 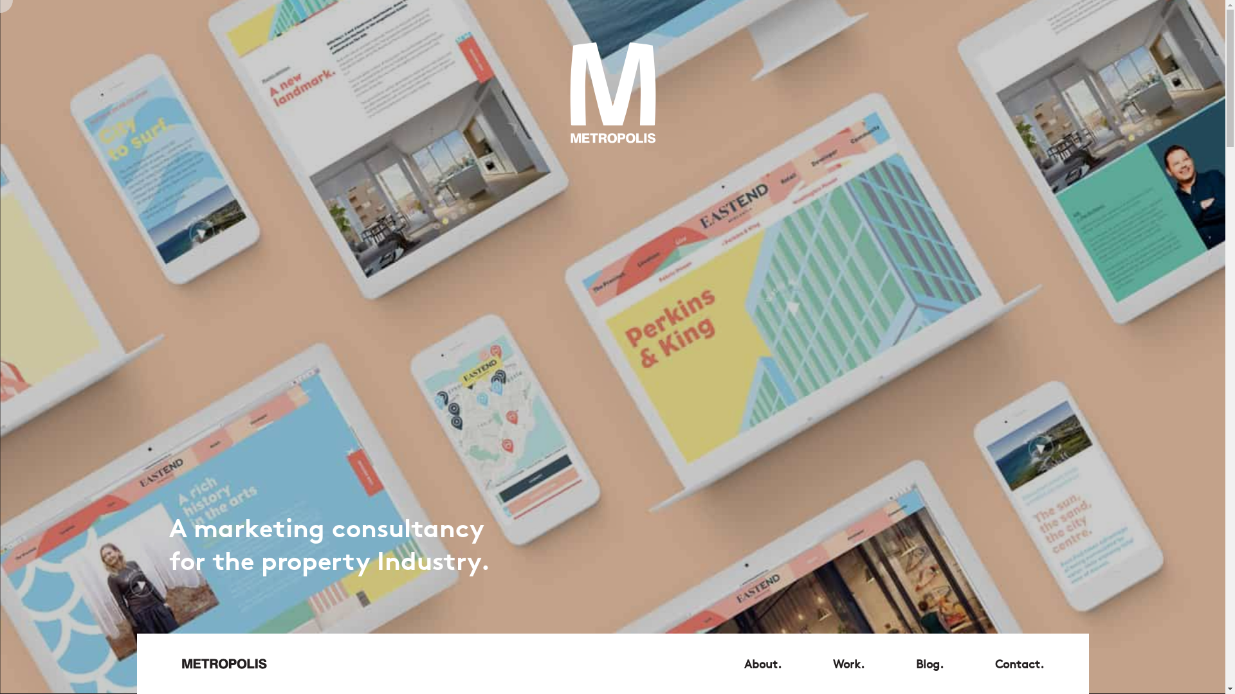 What do you see at coordinates (848, 664) in the screenshot?
I see `Work` at bounding box center [848, 664].